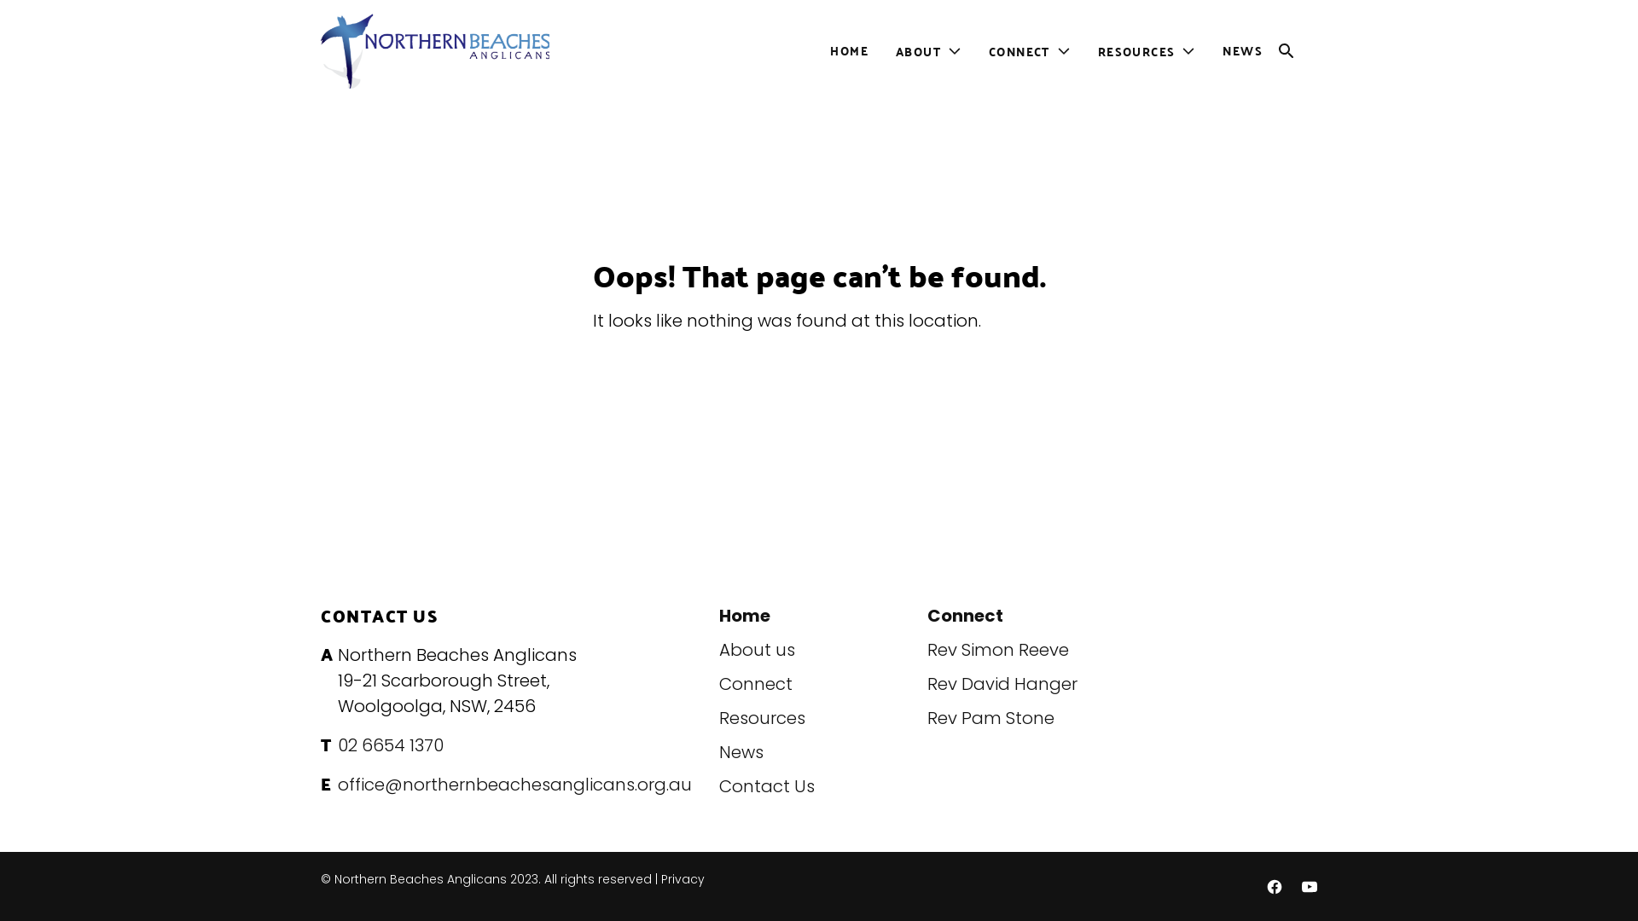 The width and height of the screenshot is (1638, 921). I want to click on Connect, so click(966, 616).